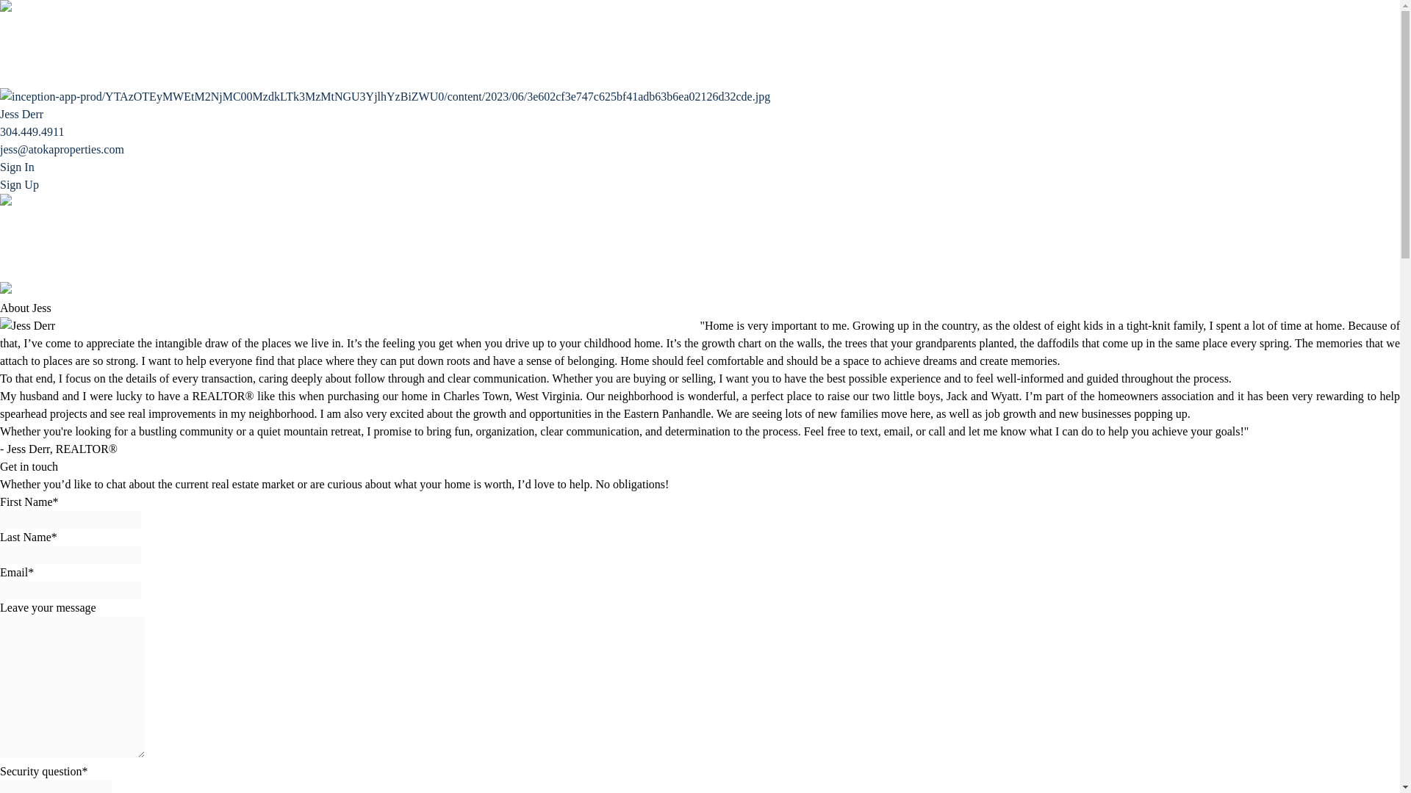 The width and height of the screenshot is (1411, 793). Describe the element at coordinates (18, 272) in the screenshot. I see `Contact` at that location.